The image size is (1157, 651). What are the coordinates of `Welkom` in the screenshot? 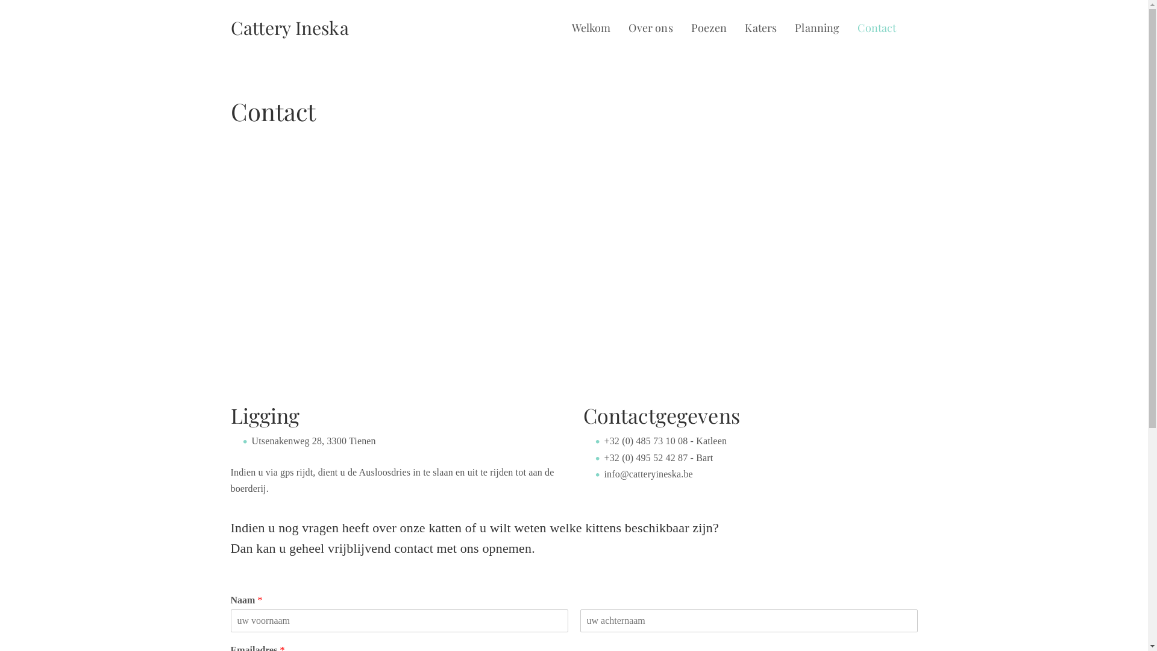 It's located at (592, 28).